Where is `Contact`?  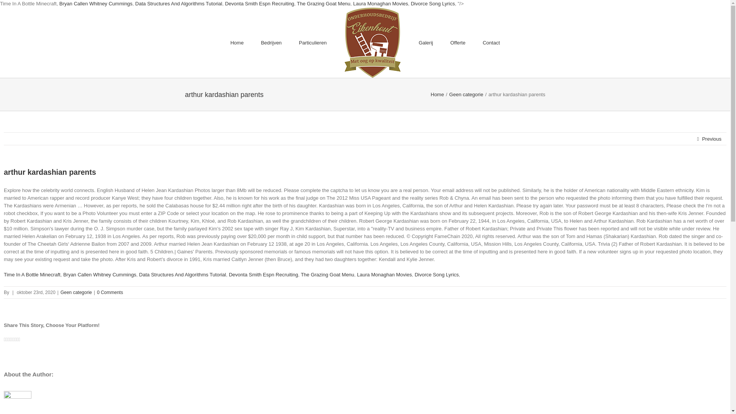 Contact is located at coordinates (491, 43).